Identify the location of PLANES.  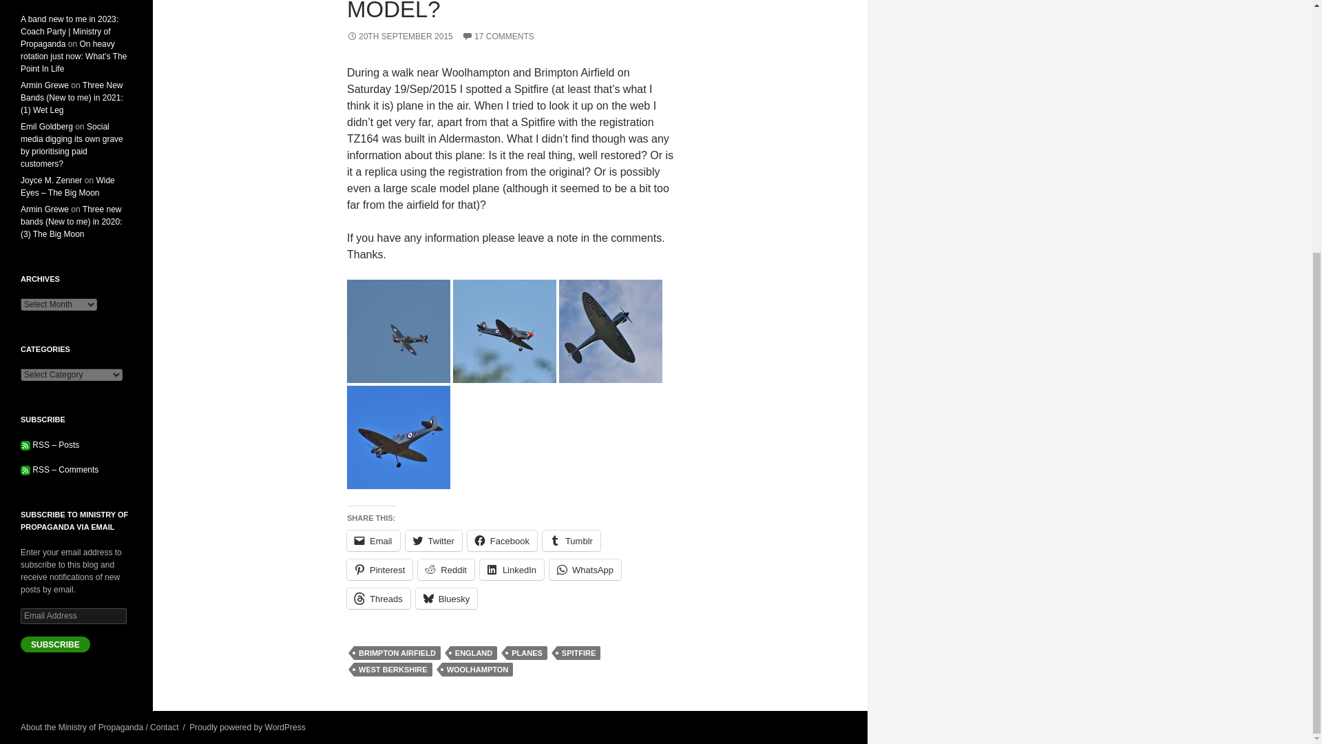
(526, 653).